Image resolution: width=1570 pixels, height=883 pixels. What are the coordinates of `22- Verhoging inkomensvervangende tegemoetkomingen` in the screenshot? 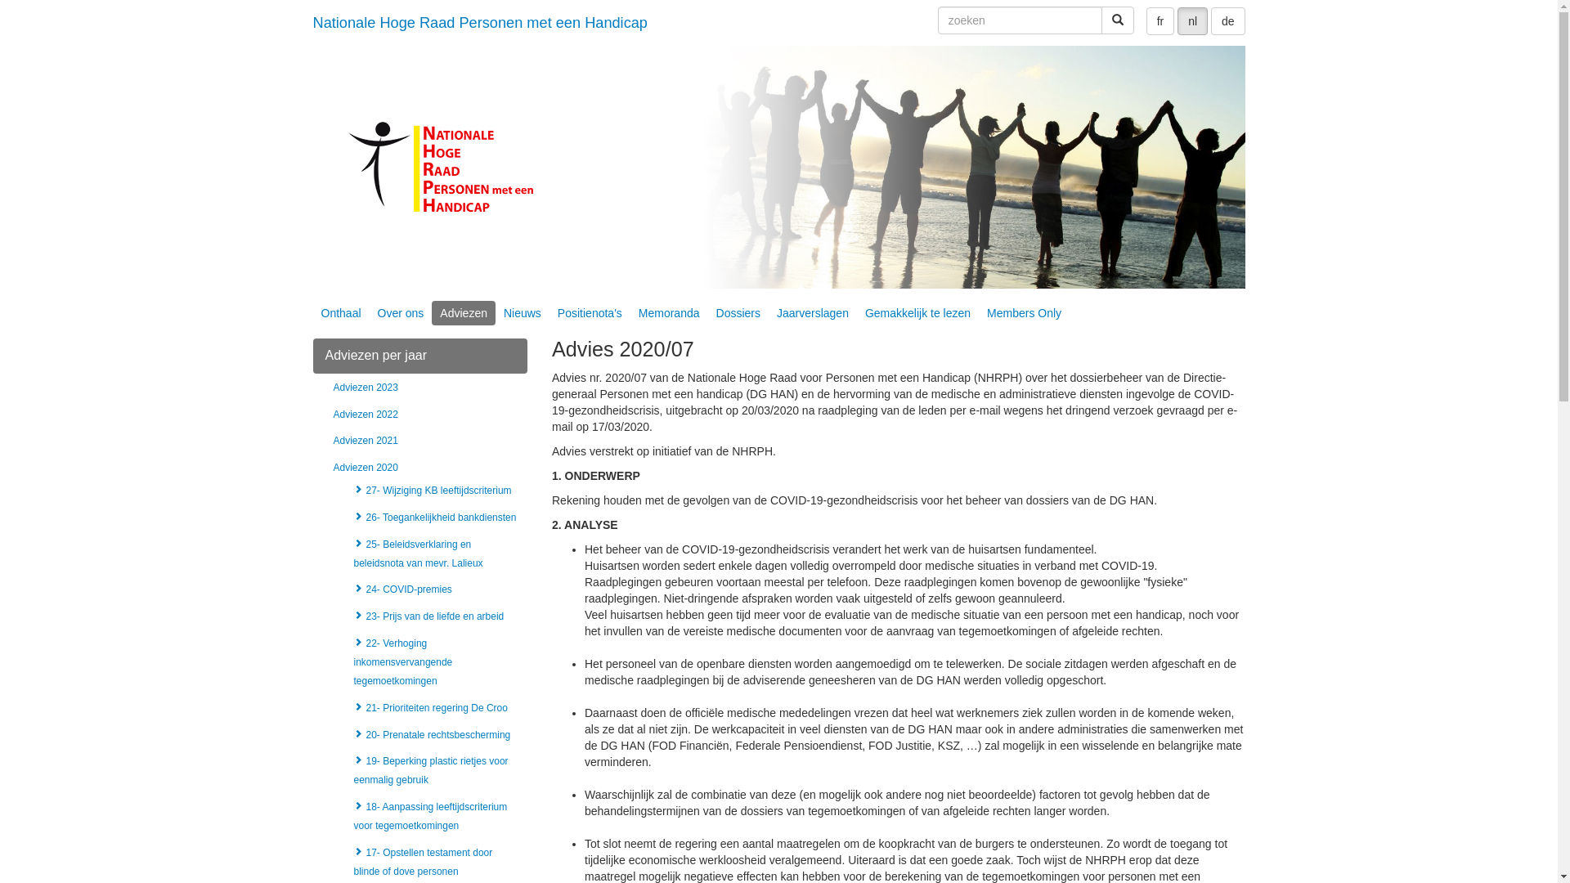 It's located at (402, 662).